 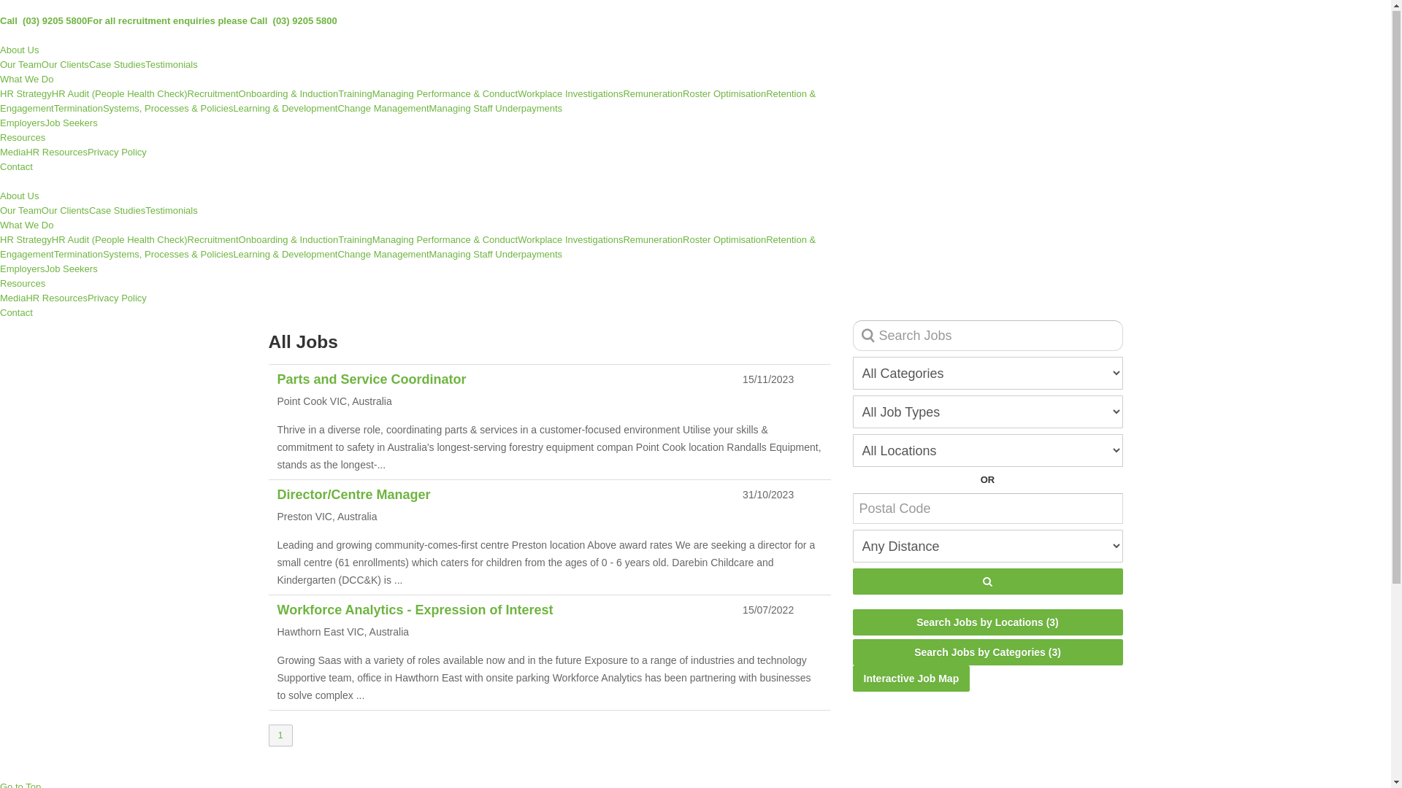 I want to click on Resources, so click(x=23, y=139).